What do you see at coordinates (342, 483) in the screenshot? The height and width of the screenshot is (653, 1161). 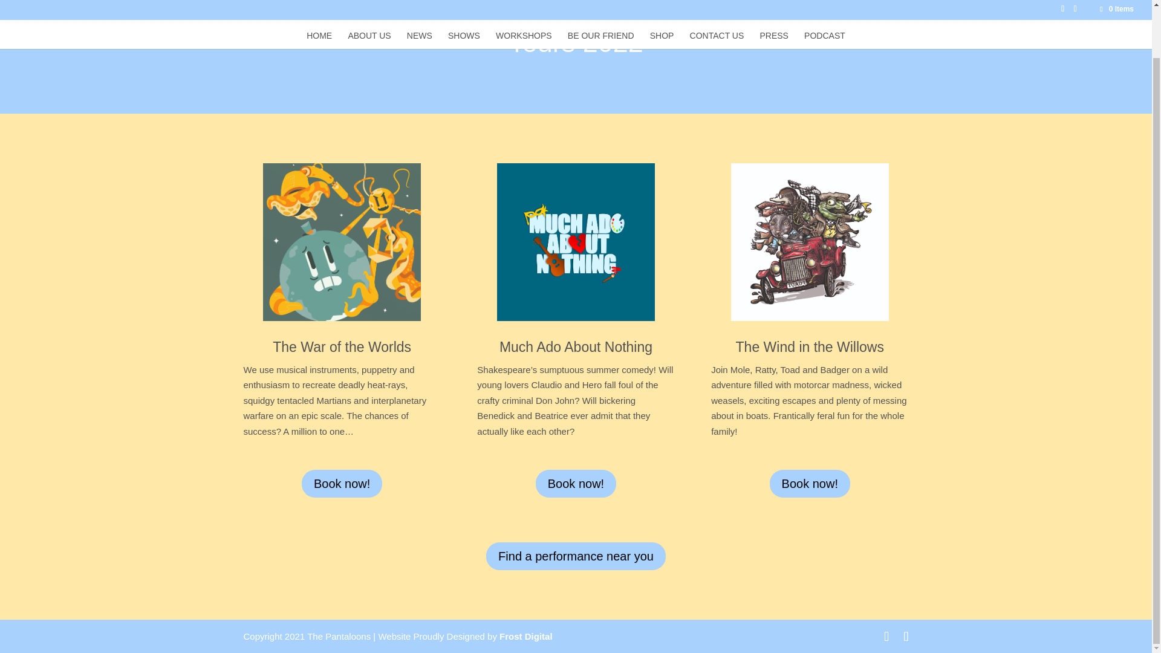 I see `Book now!` at bounding box center [342, 483].